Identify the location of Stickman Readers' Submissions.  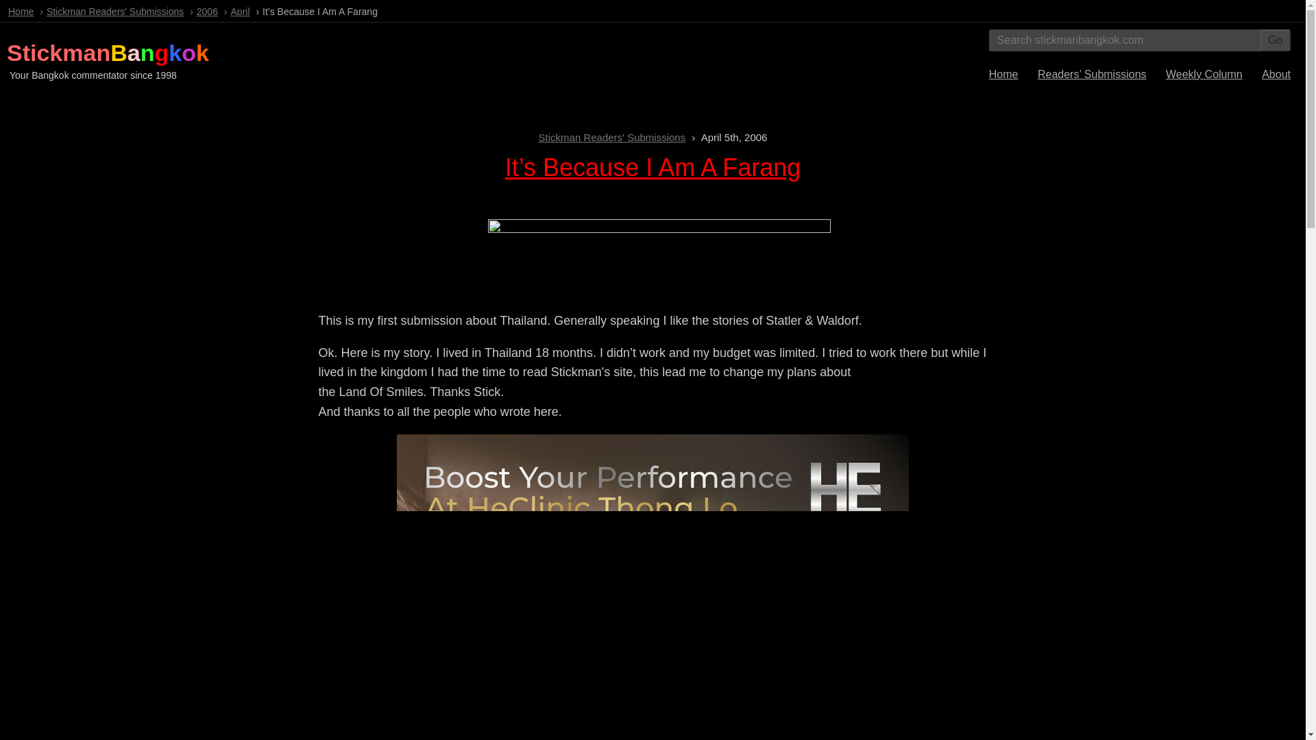
(115, 11).